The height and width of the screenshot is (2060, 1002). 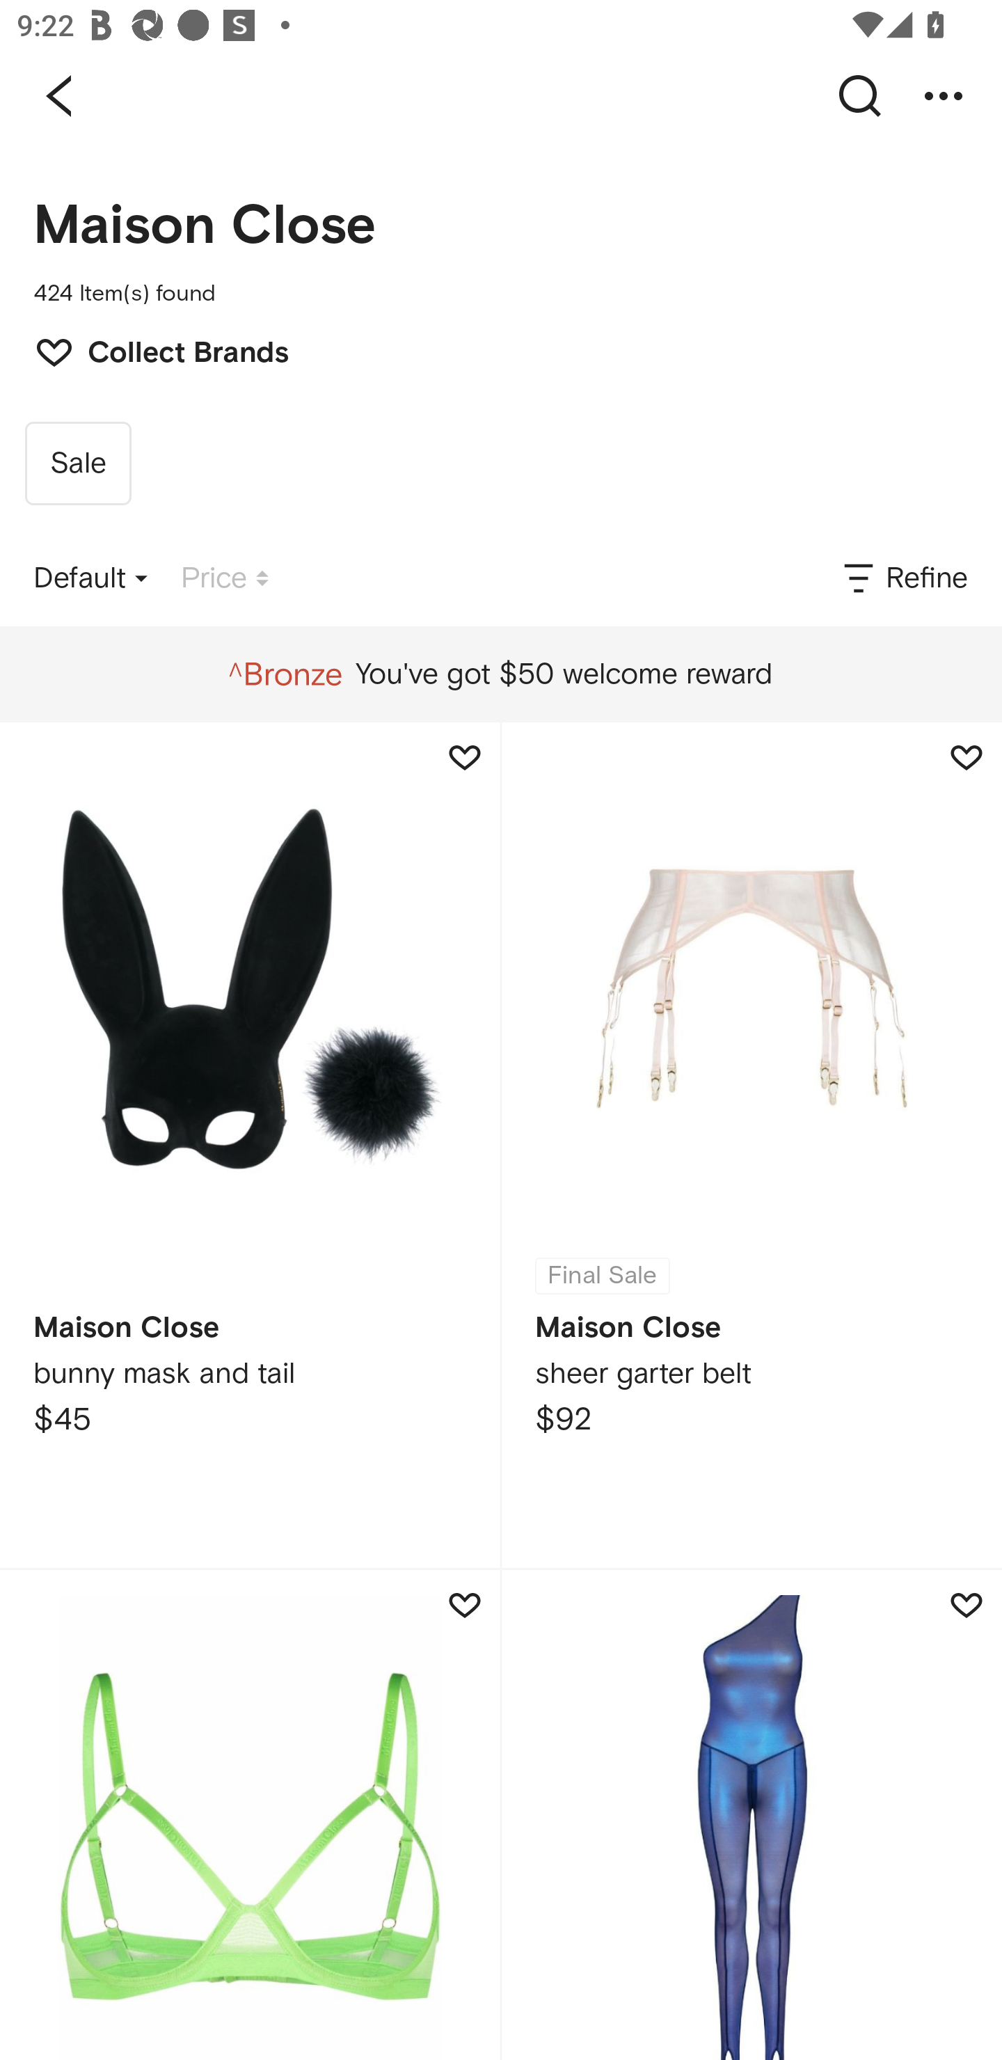 What do you see at coordinates (78, 463) in the screenshot?
I see `Sale` at bounding box center [78, 463].